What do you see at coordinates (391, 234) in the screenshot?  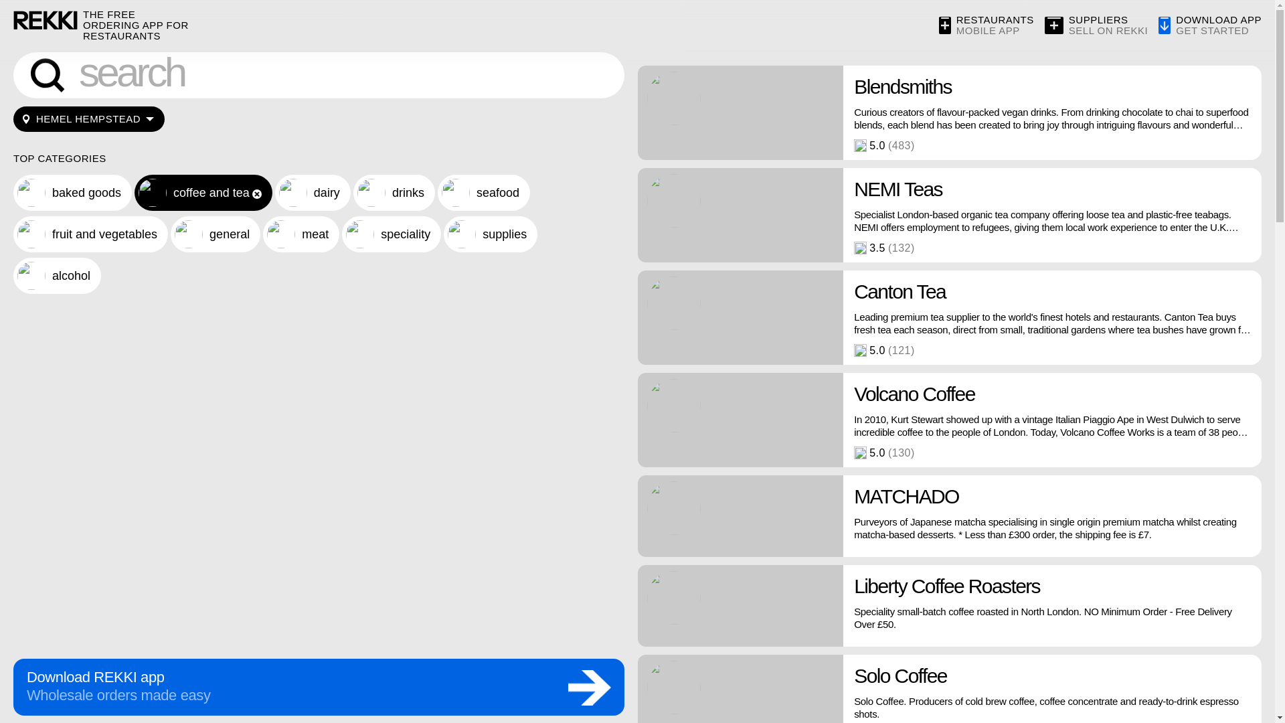 I see `speciality` at bounding box center [391, 234].